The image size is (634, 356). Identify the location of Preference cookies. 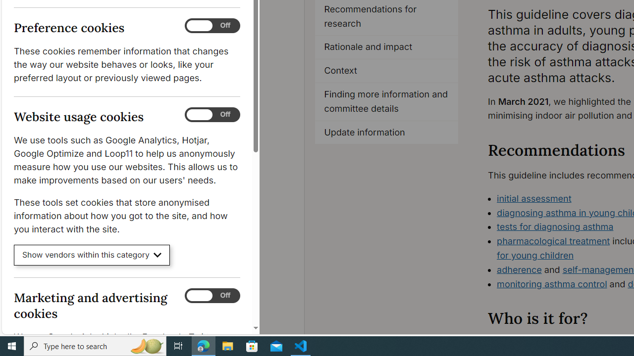
(212, 26).